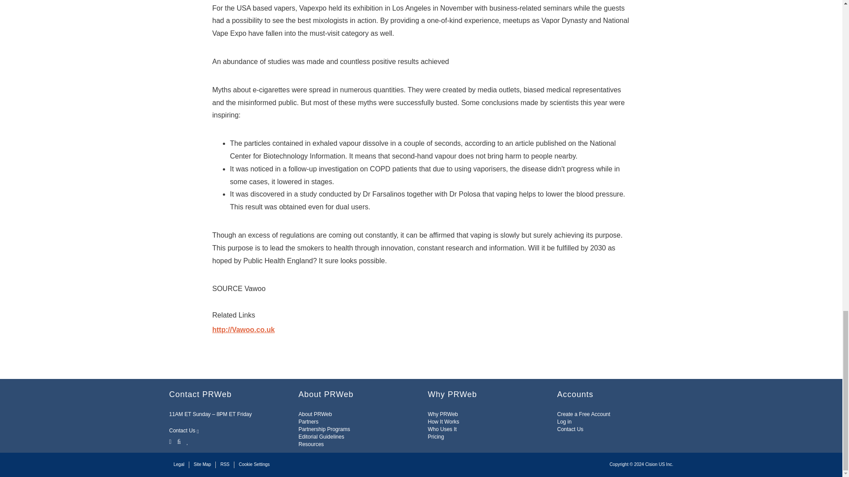 The width and height of the screenshot is (849, 477). Describe the element at coordinates (443, 414) in the screenshot. I see `Why PRWeb` at that location.